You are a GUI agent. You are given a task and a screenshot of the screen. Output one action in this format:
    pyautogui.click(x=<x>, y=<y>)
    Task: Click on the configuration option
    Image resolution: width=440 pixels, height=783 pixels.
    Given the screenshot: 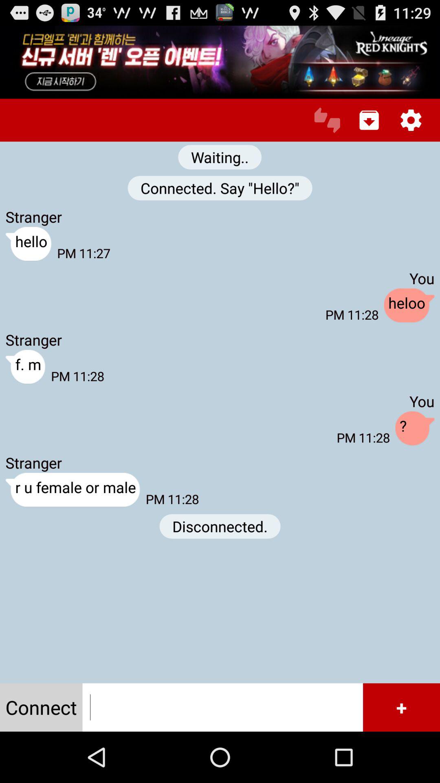 What is the action you would take?
    pyautogui.click(x=411, y=120)
    